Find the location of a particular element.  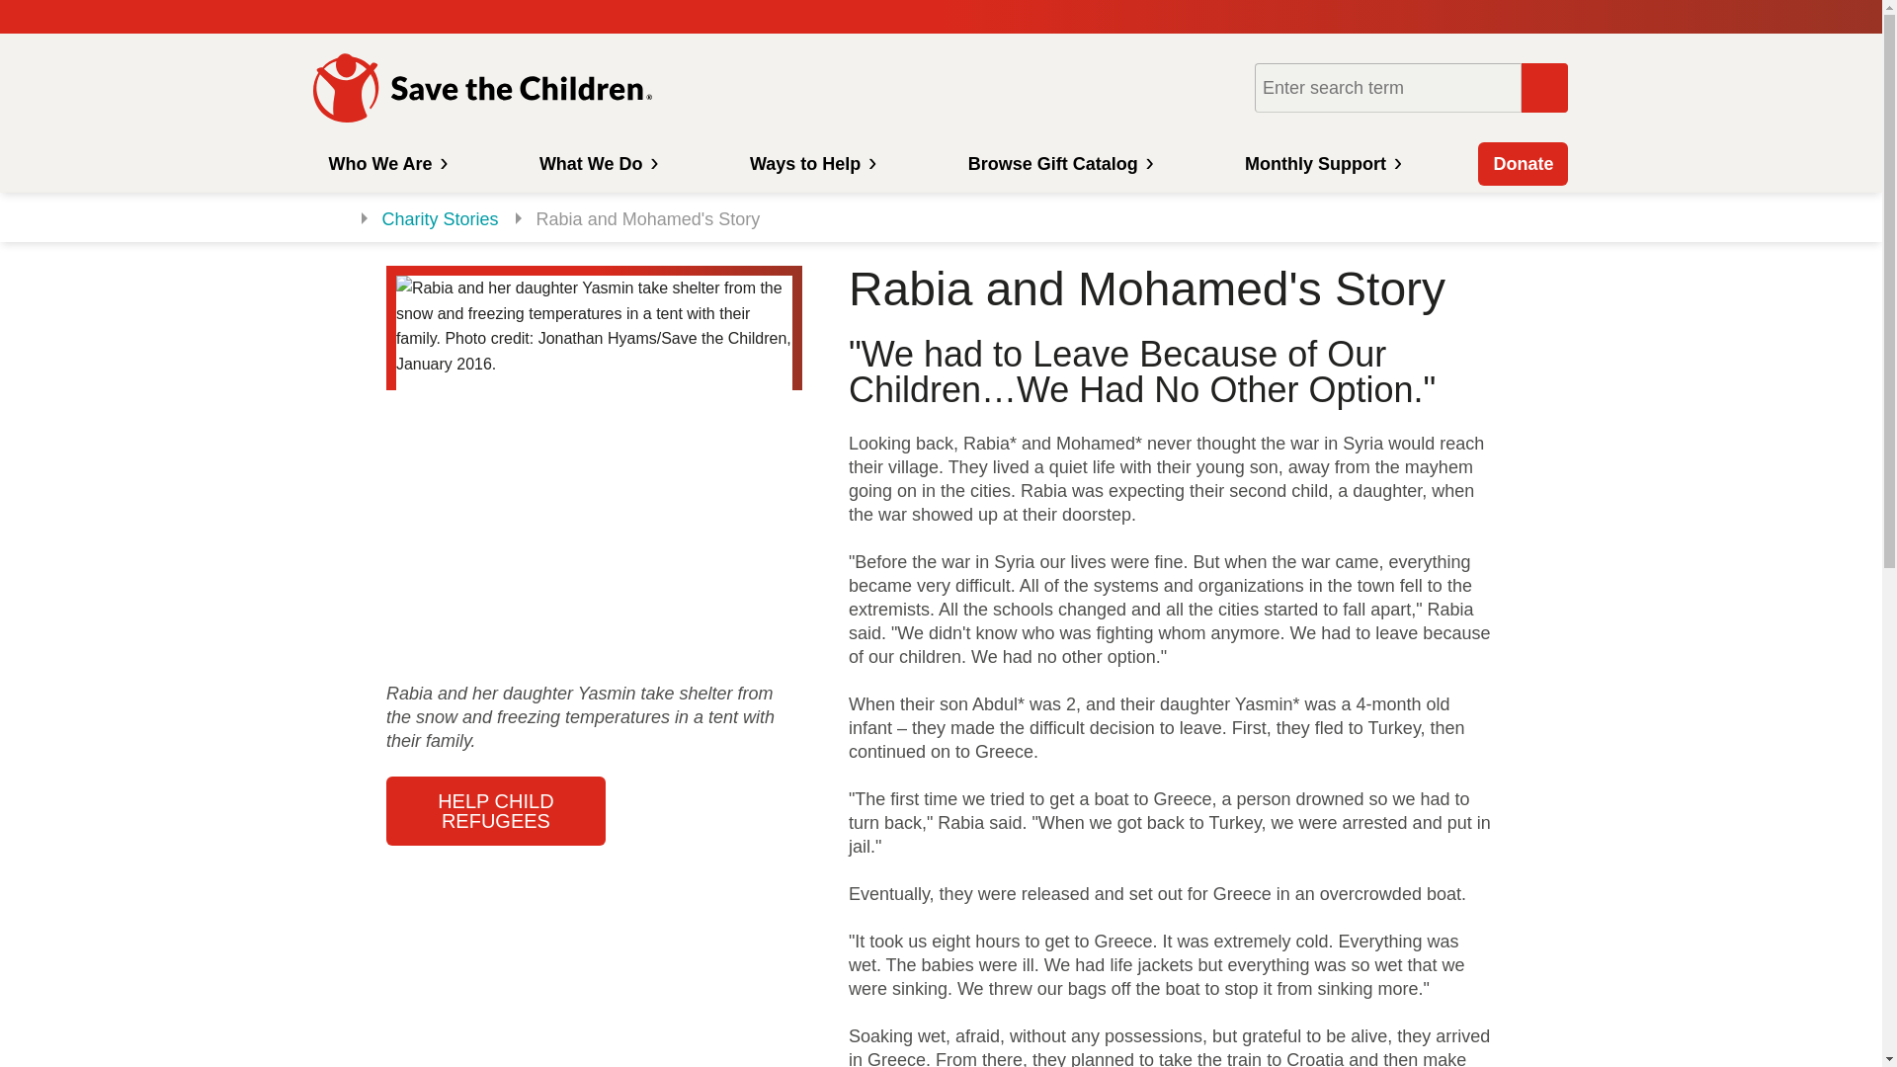

What We Do is located at coordinates (597, 163).